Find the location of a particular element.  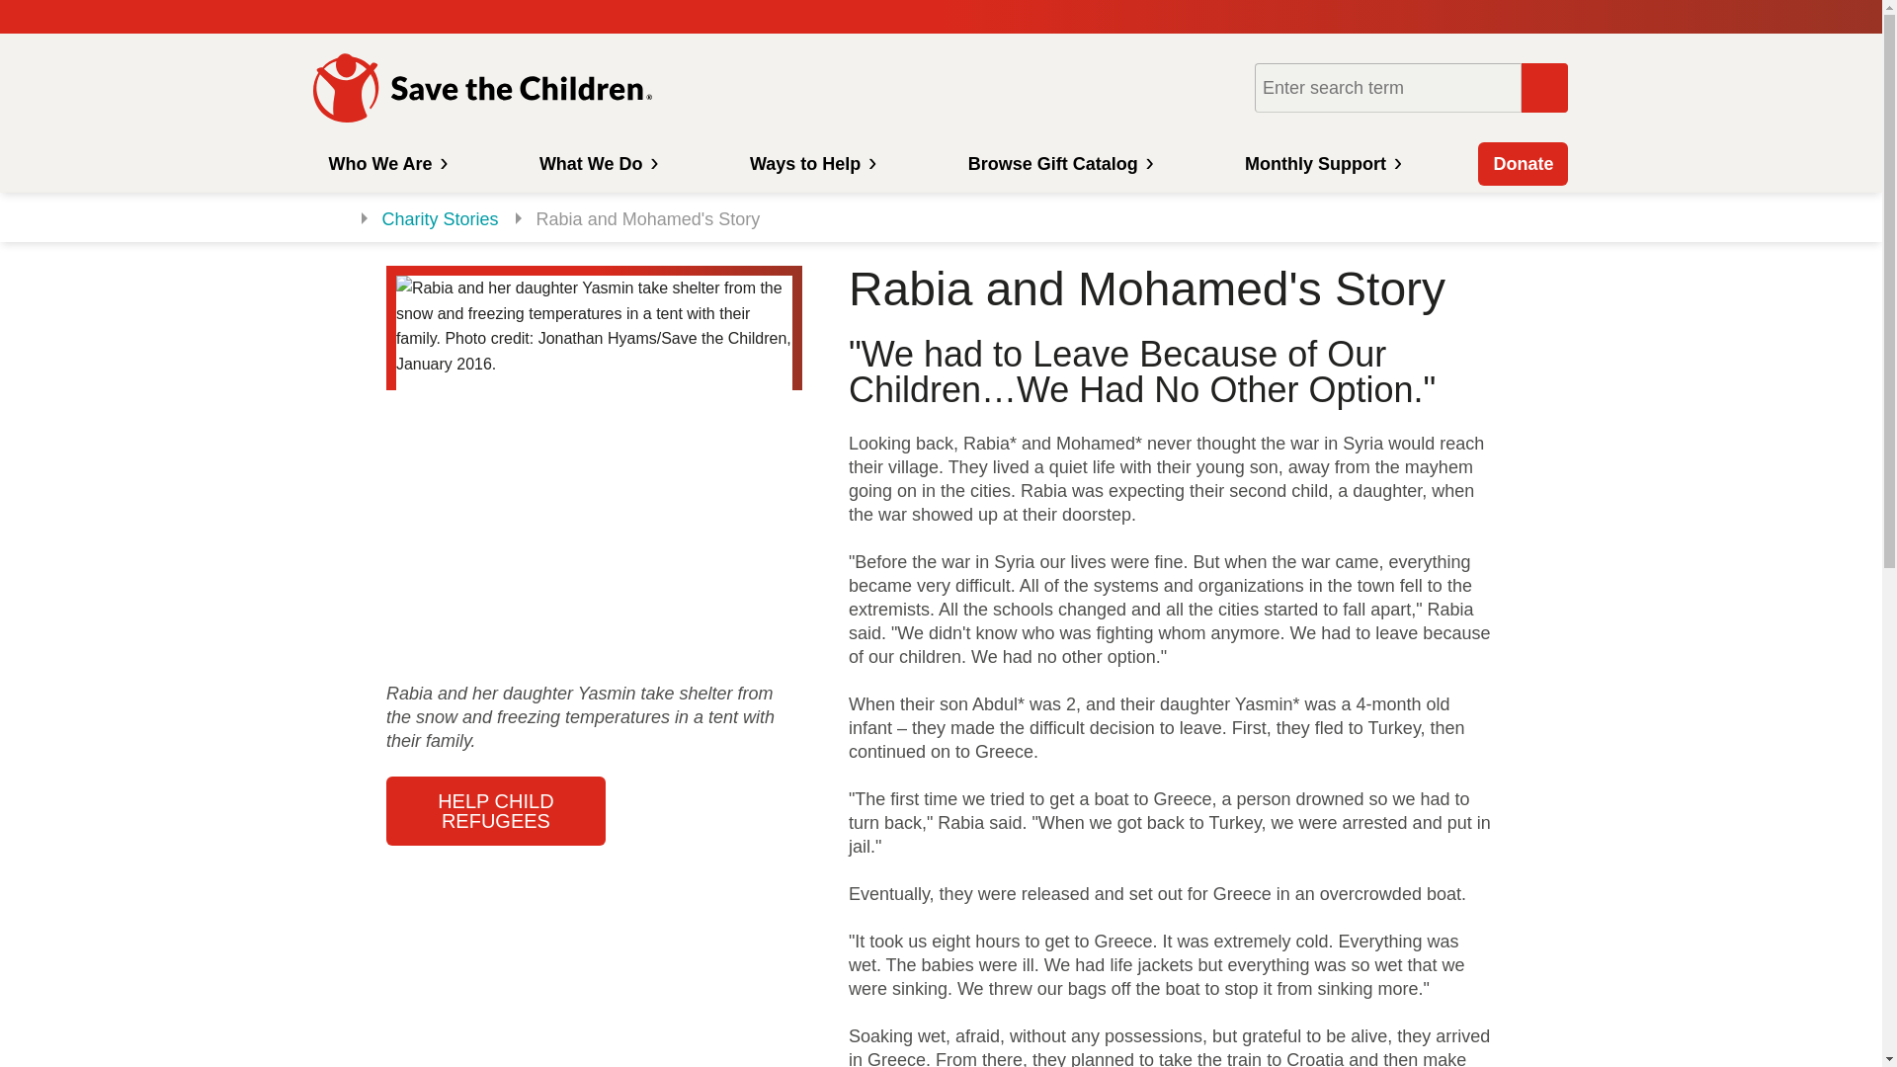

What We Do is located at coordinates (597, 163).